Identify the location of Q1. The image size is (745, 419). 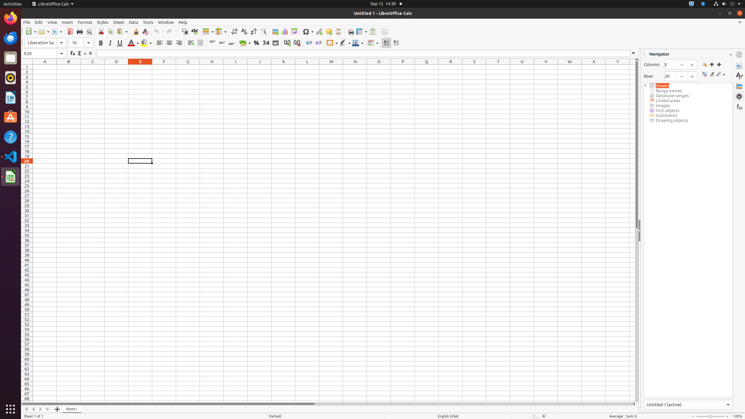
(427, 67).